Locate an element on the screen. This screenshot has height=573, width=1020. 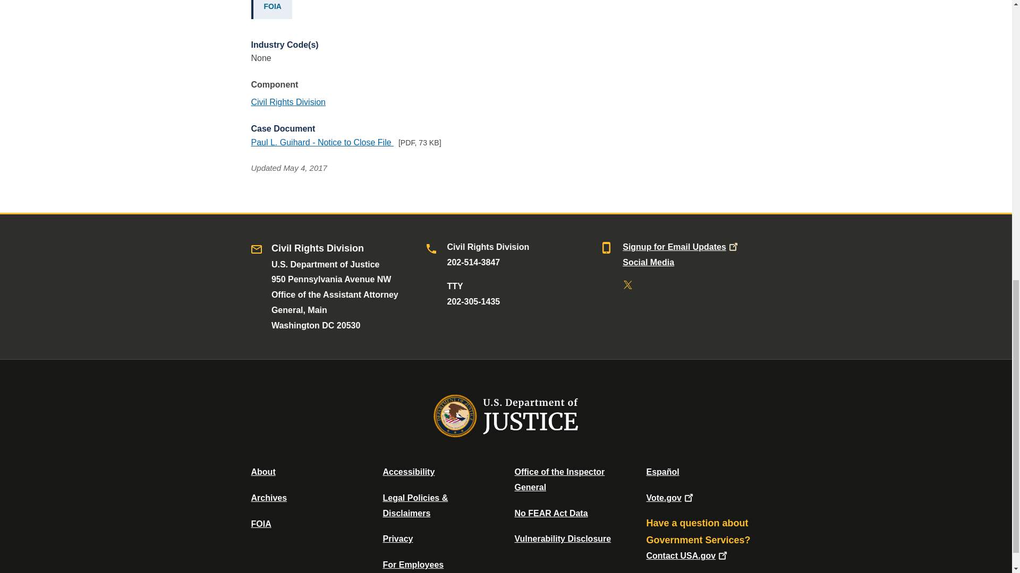
Civil Rights Division is located at coordinates (288, 102).